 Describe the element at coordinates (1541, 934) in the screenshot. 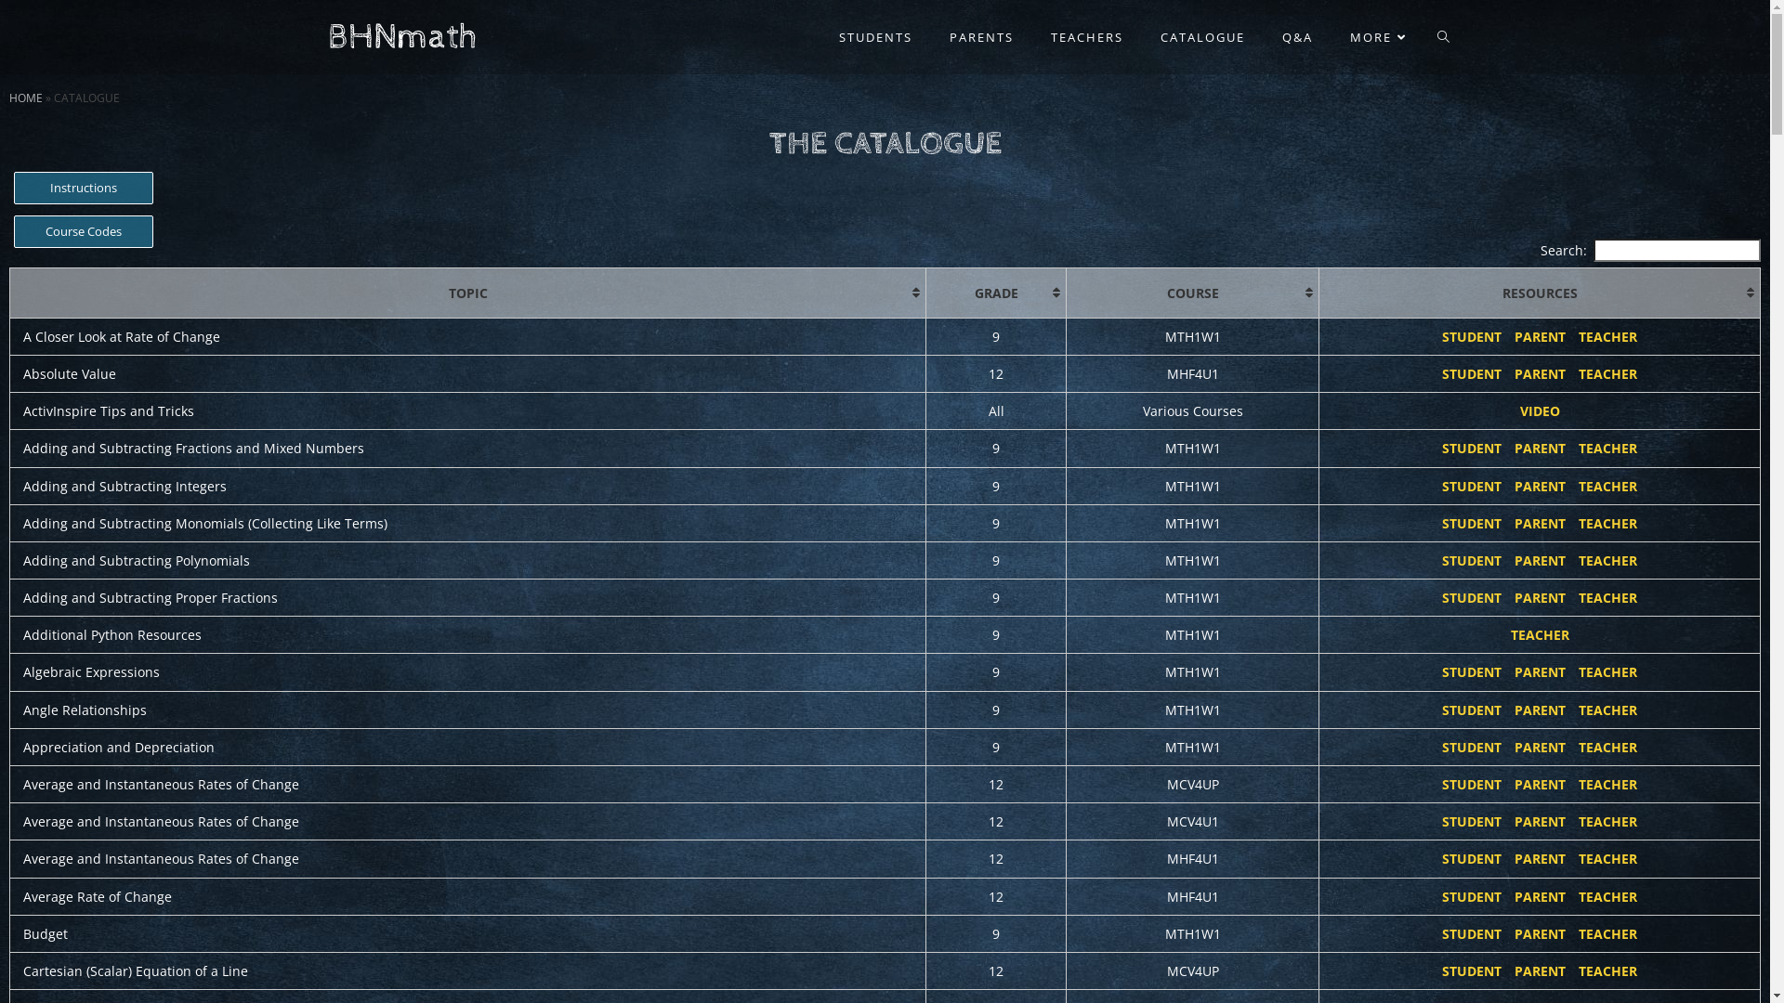

I see `PARENT` at that location.